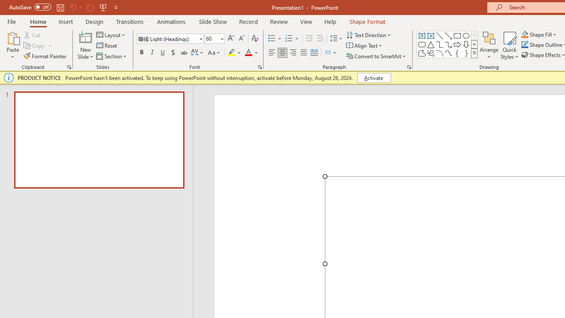  What do you see at coordinates (168, 38) in the screenshot?
I see `Font` at bounding box center [168, 38].